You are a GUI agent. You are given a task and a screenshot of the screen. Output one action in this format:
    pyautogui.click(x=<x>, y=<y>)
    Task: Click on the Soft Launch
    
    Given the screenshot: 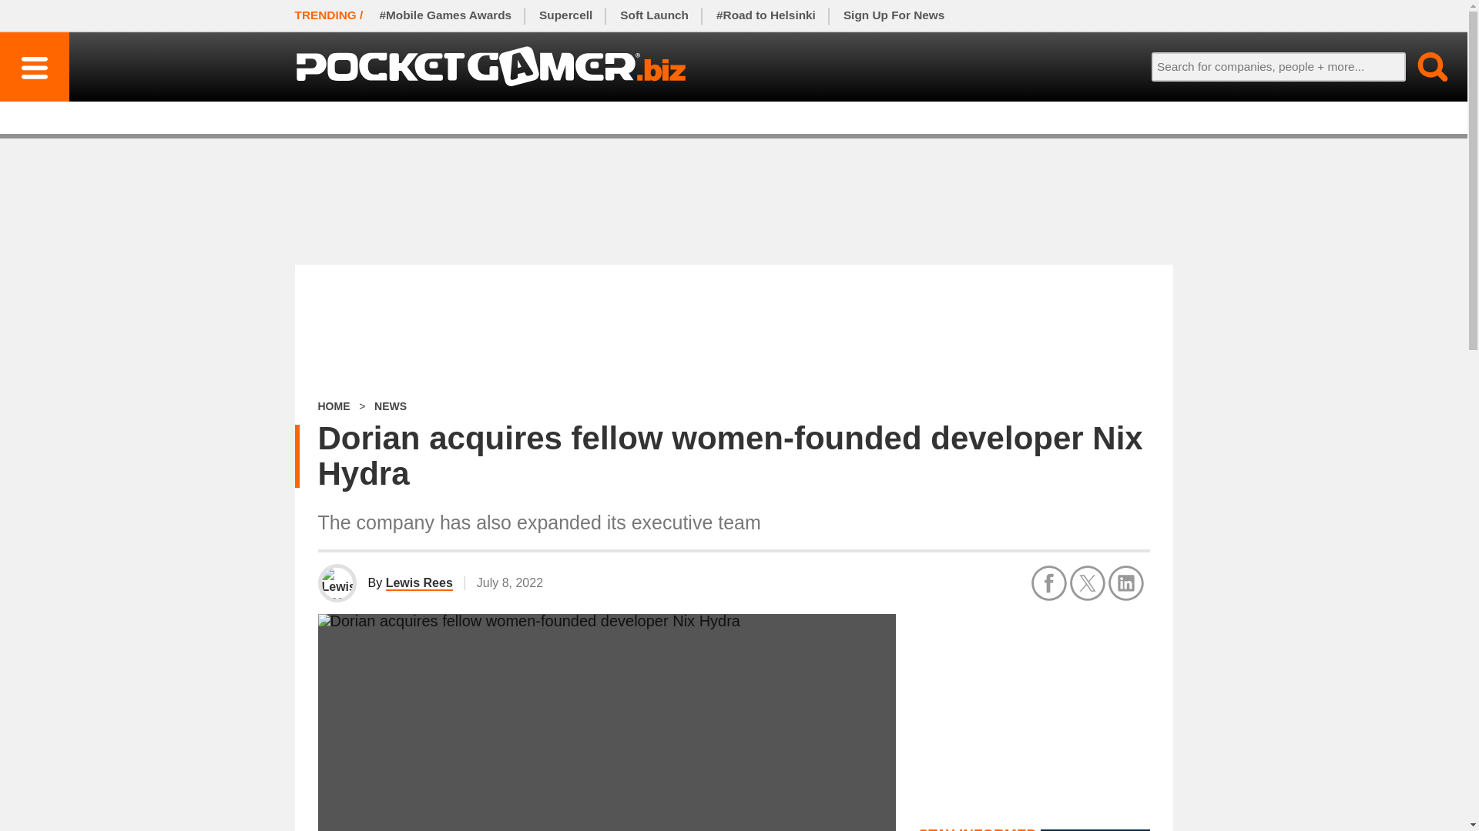 What is the action you would take?
    pyautogui.click(x=655, y=15)
    